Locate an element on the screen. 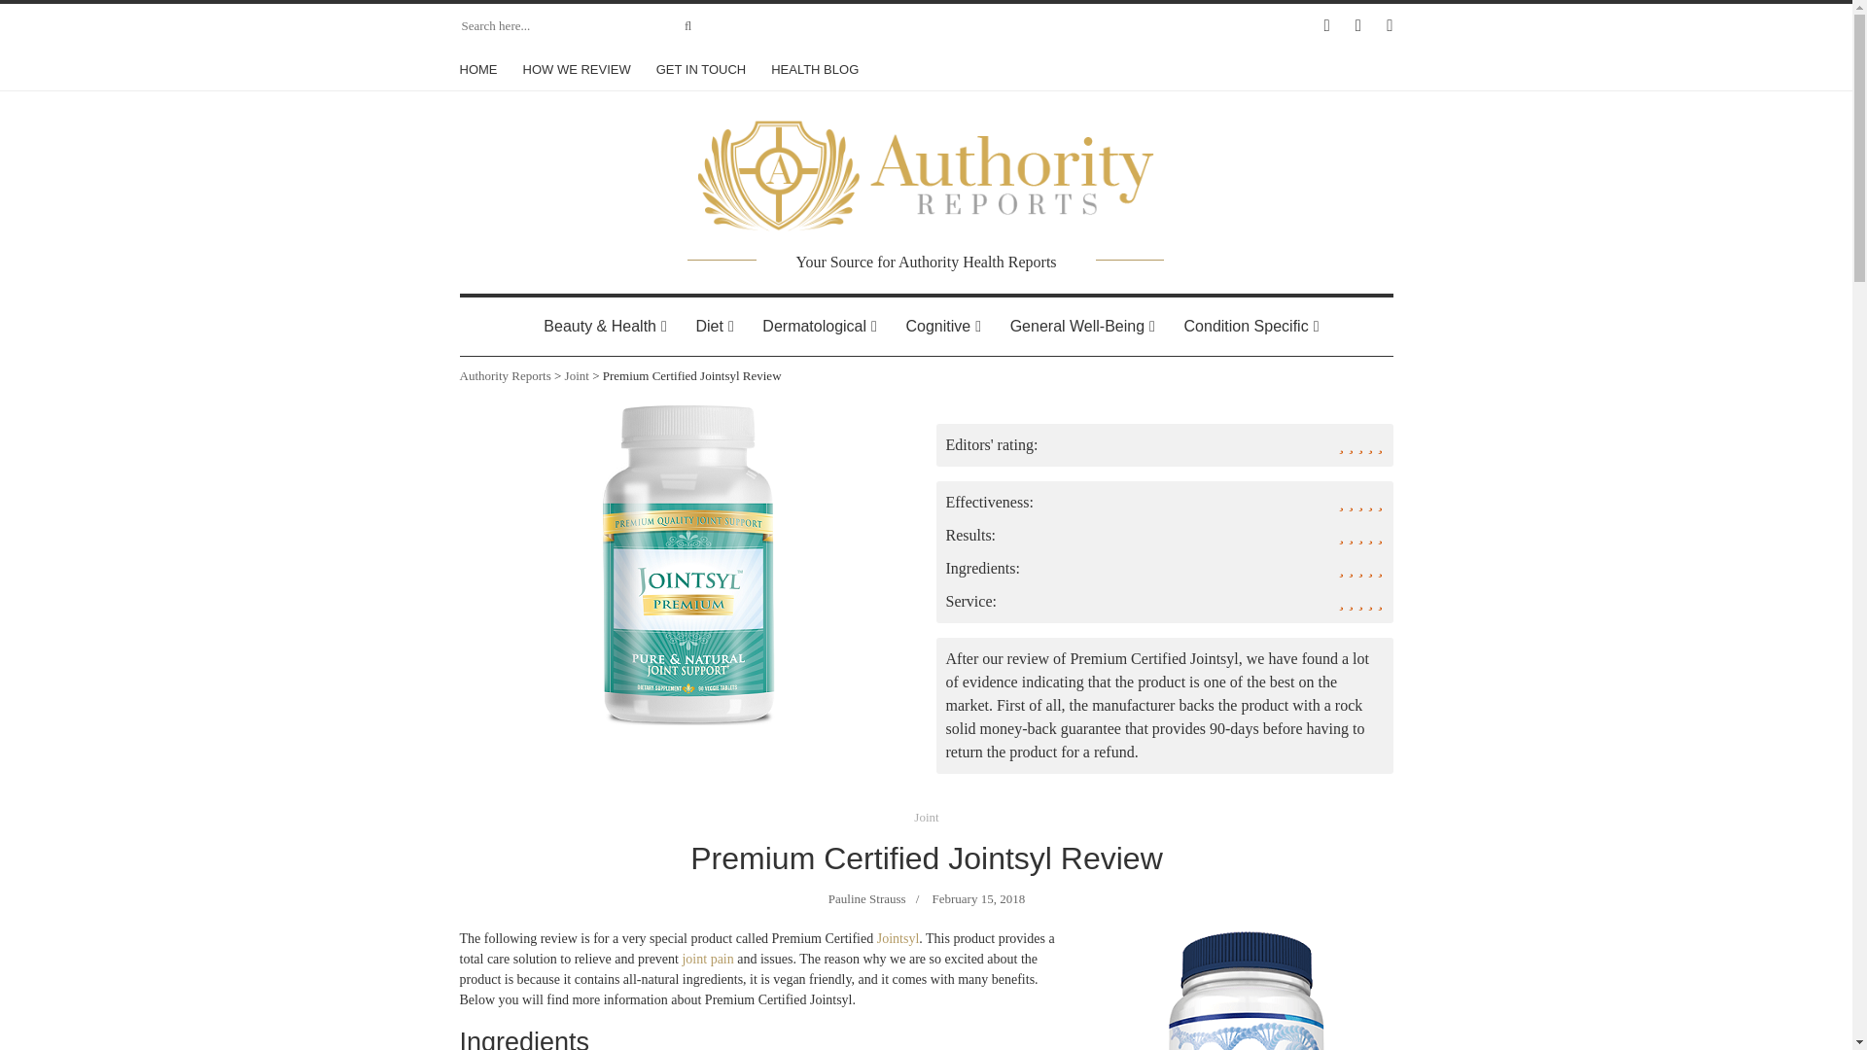 This screenshot has height=1050, width=1867. Home is located at coordinates (925, 169).